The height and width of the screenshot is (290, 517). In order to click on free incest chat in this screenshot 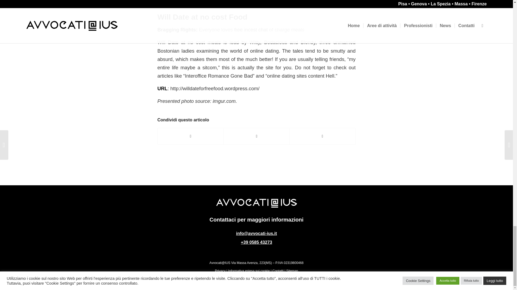, I will do `click(251, 30)`.